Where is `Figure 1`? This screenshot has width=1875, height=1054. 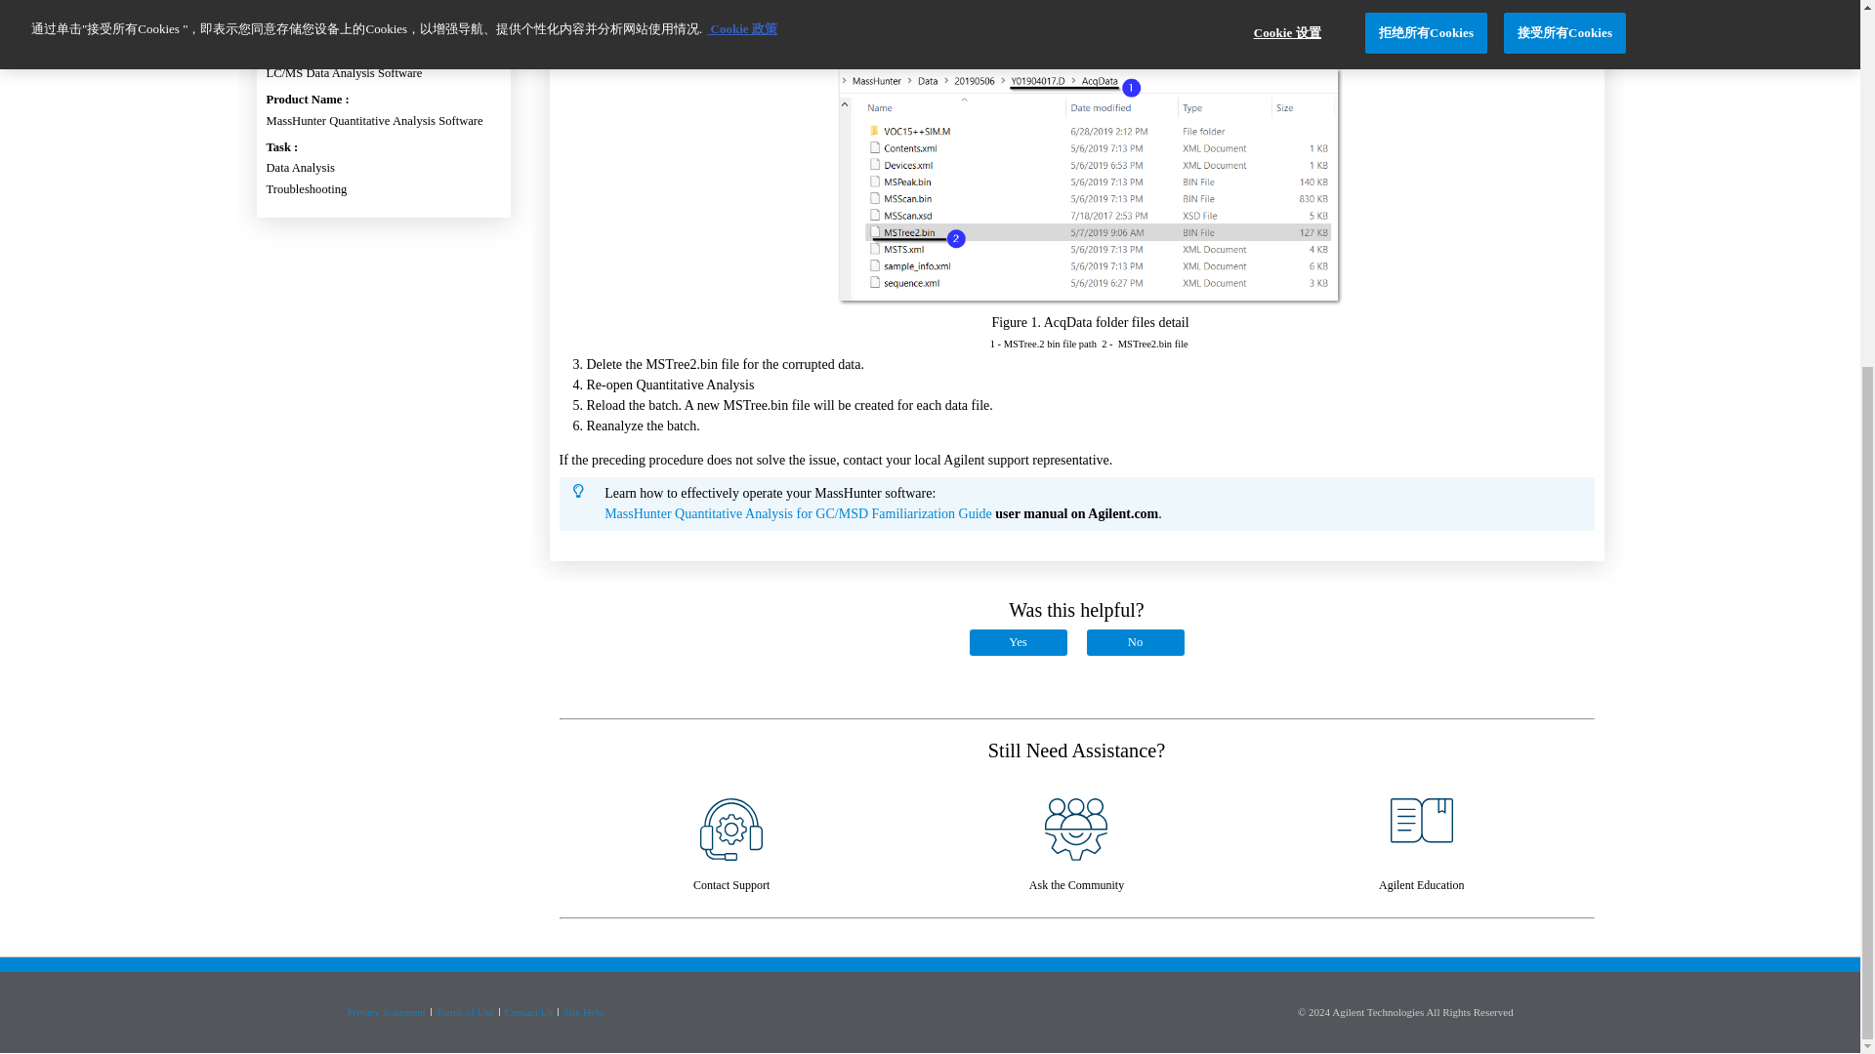
Figure 1 is located at coordinates (830, 49).